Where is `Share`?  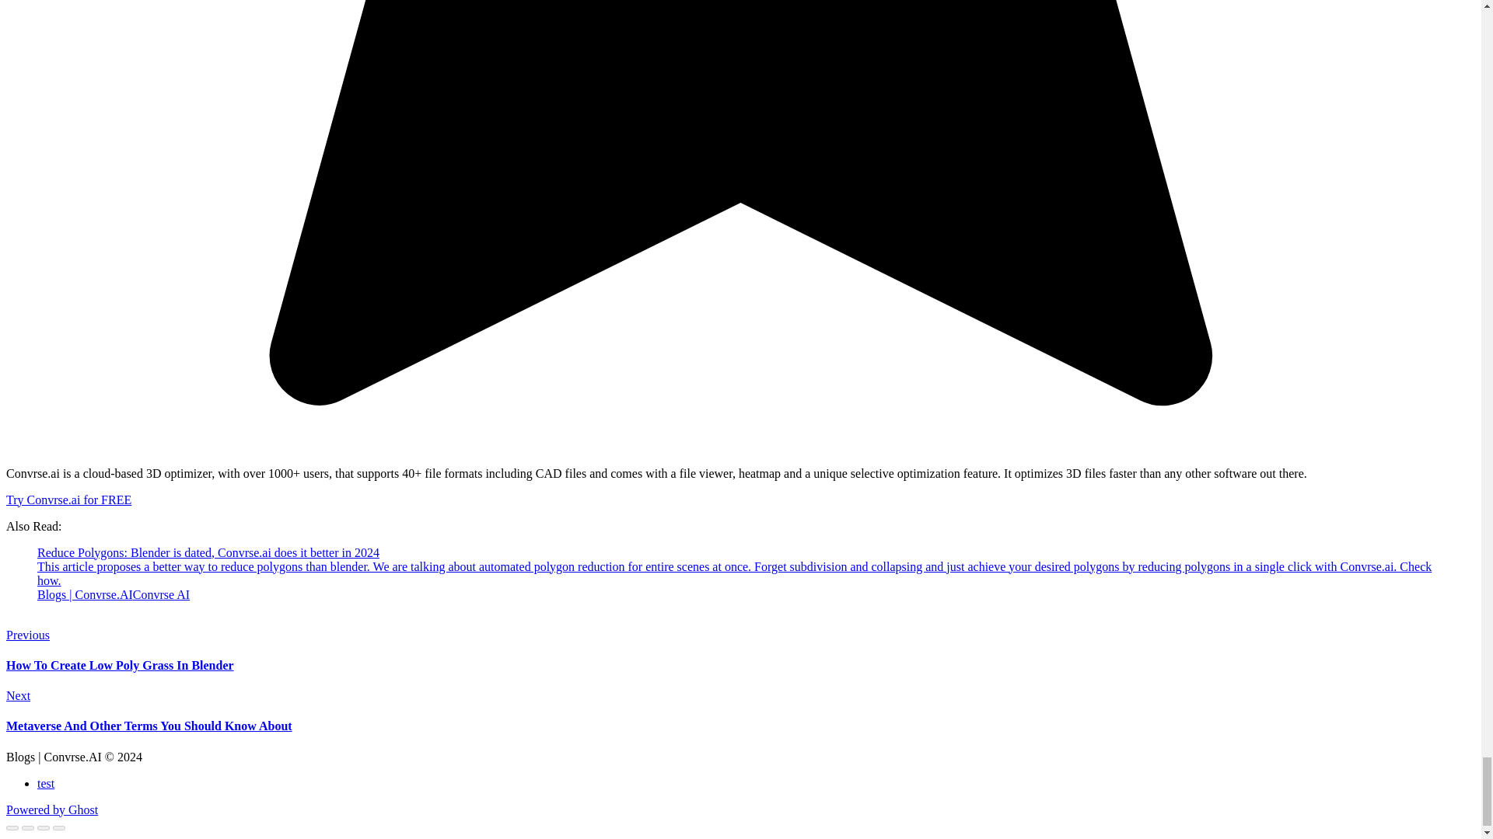
Share is located at coordinates (28, 828).